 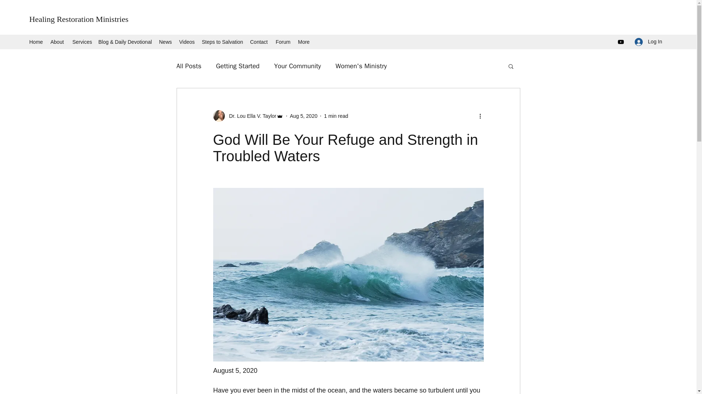 What do you see at coordinates (248, 116) in the screenshot?
I see `Dr. Lou Ella V. Taylor` at bounding box center [248, 116].